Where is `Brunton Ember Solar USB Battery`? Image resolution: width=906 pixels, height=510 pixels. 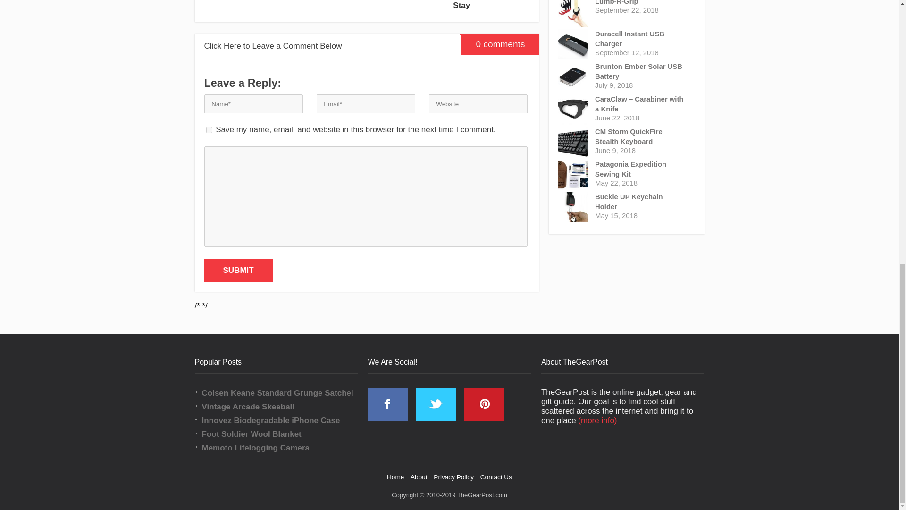 Brunton Ember Solar USB Battery is located at coordinates (641, 71).